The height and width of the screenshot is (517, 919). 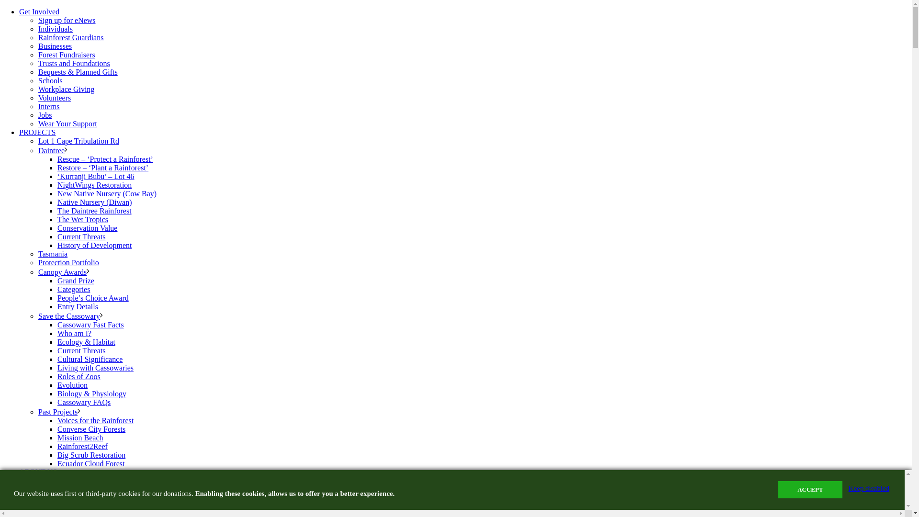 I want to click on Biology & Physiology, so click(x=92, y=392).